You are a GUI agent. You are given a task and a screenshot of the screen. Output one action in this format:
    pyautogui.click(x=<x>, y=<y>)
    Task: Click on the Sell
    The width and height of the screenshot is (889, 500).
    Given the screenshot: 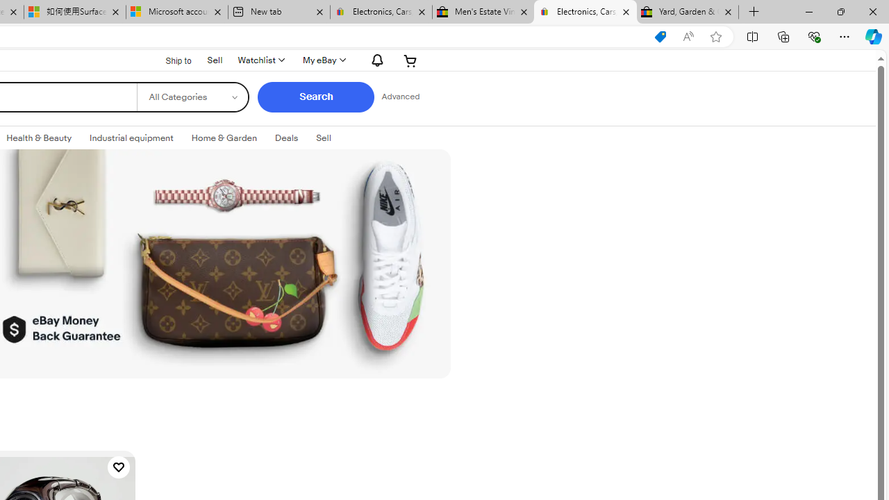 What is the action you would take?
    pyautogui.click(x=324, y=137)
    